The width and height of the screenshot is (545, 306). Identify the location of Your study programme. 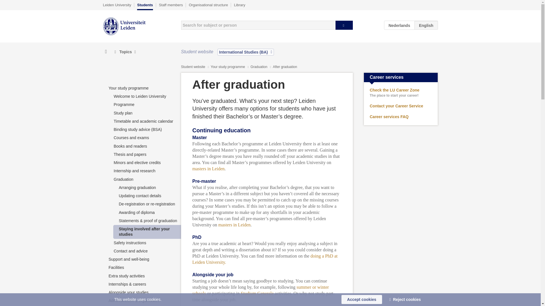
(228, 67).